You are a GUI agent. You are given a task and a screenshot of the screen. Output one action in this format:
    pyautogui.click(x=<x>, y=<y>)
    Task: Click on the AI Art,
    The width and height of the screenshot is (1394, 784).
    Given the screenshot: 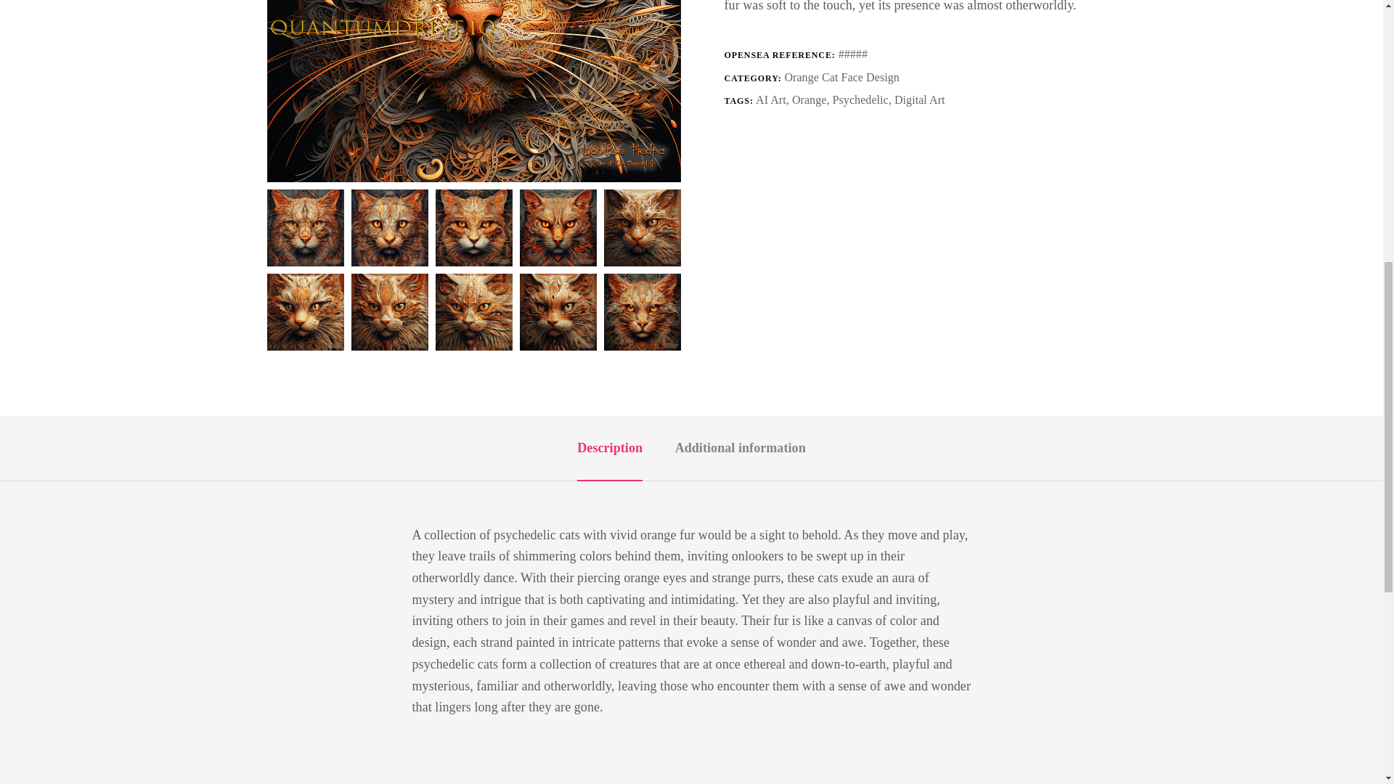 What is the action you would take?
    pyautogui.click(x=773, y=99)
    